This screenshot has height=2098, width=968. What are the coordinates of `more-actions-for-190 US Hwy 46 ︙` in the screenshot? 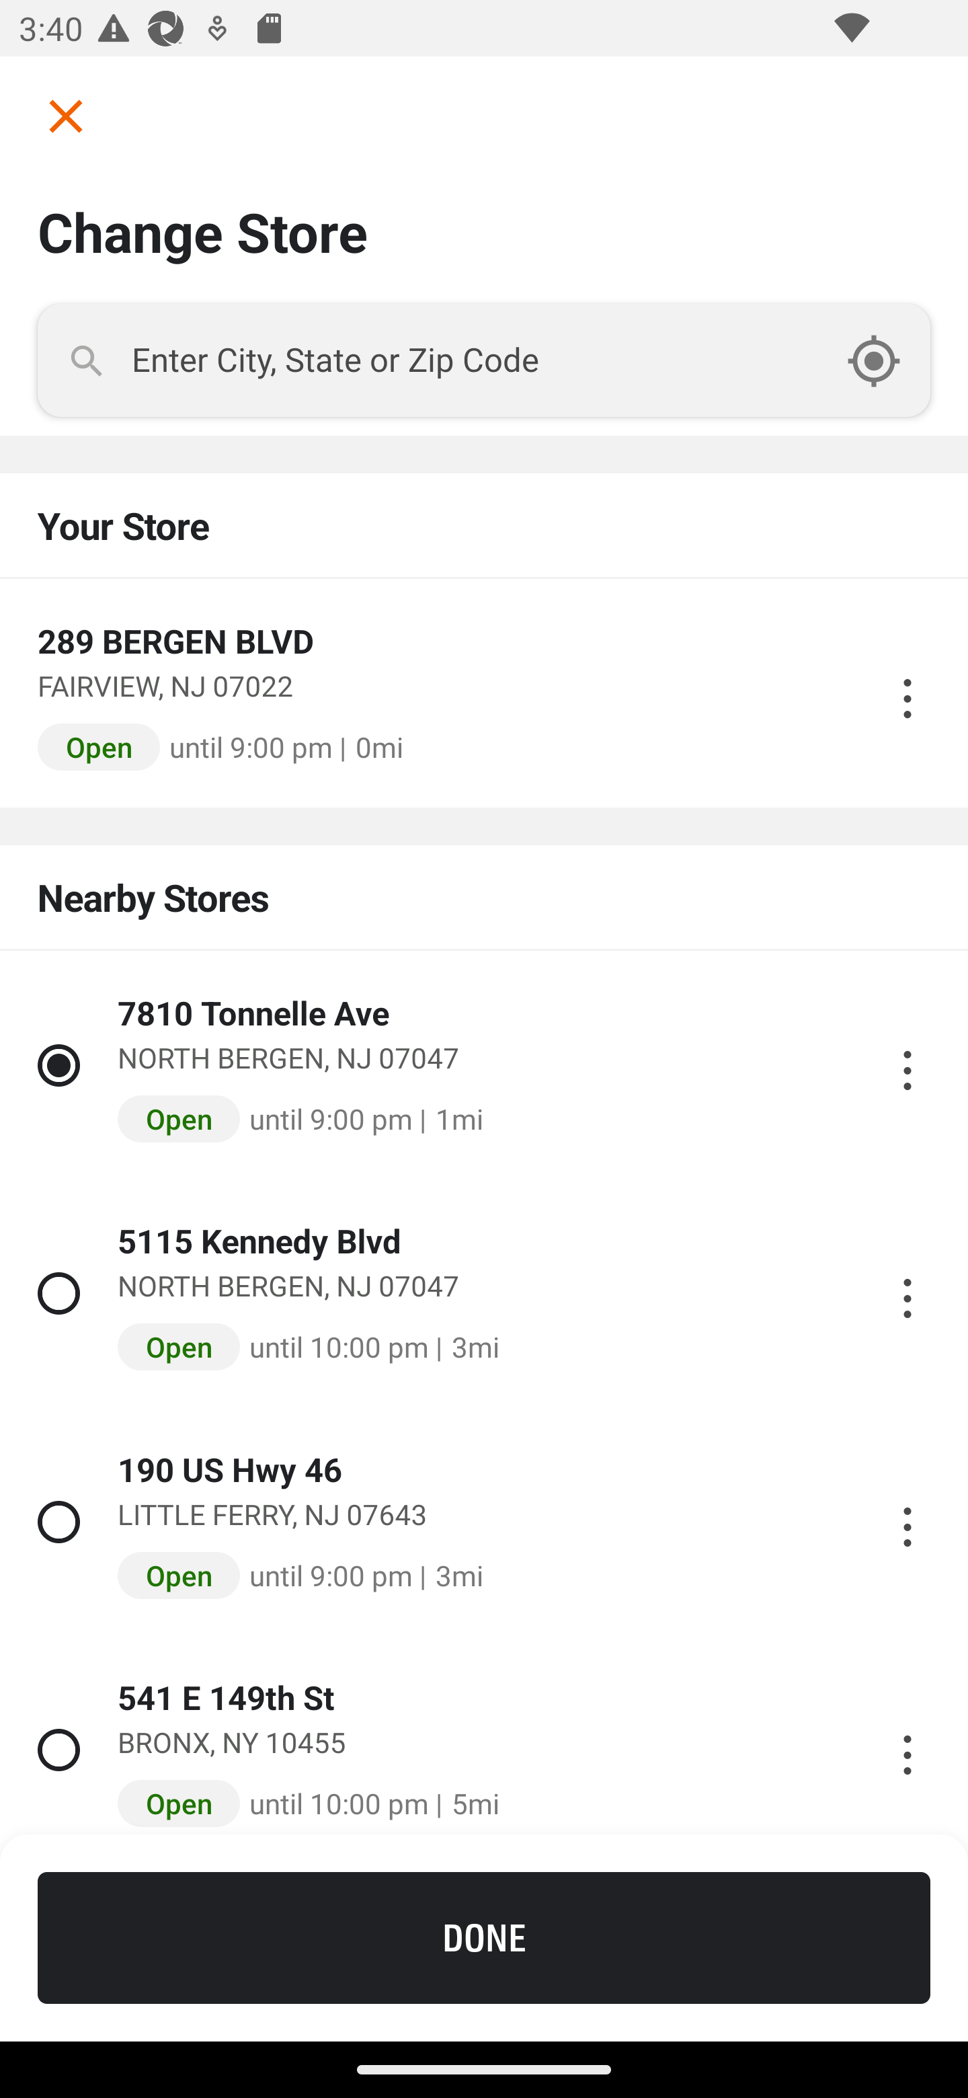 It's located at (907, 1522).